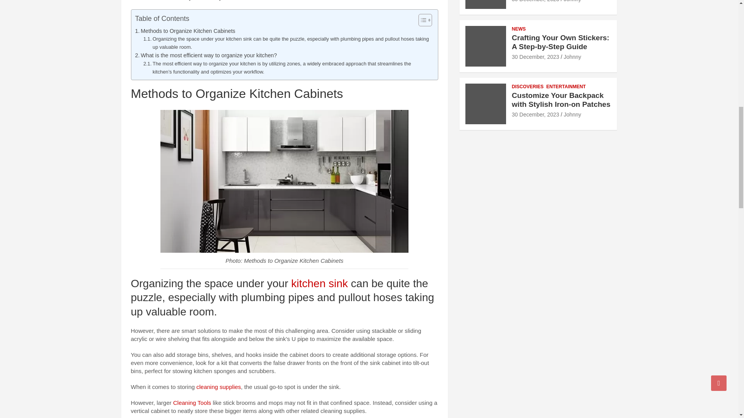  I want to click on What is the most efficient way to organize your kitchen?, so click(205, 55).